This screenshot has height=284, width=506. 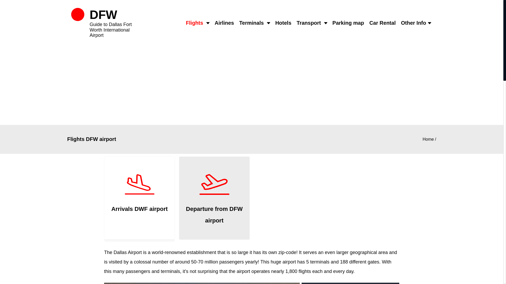 I want to click on DFW, so click(x=103, y=15).